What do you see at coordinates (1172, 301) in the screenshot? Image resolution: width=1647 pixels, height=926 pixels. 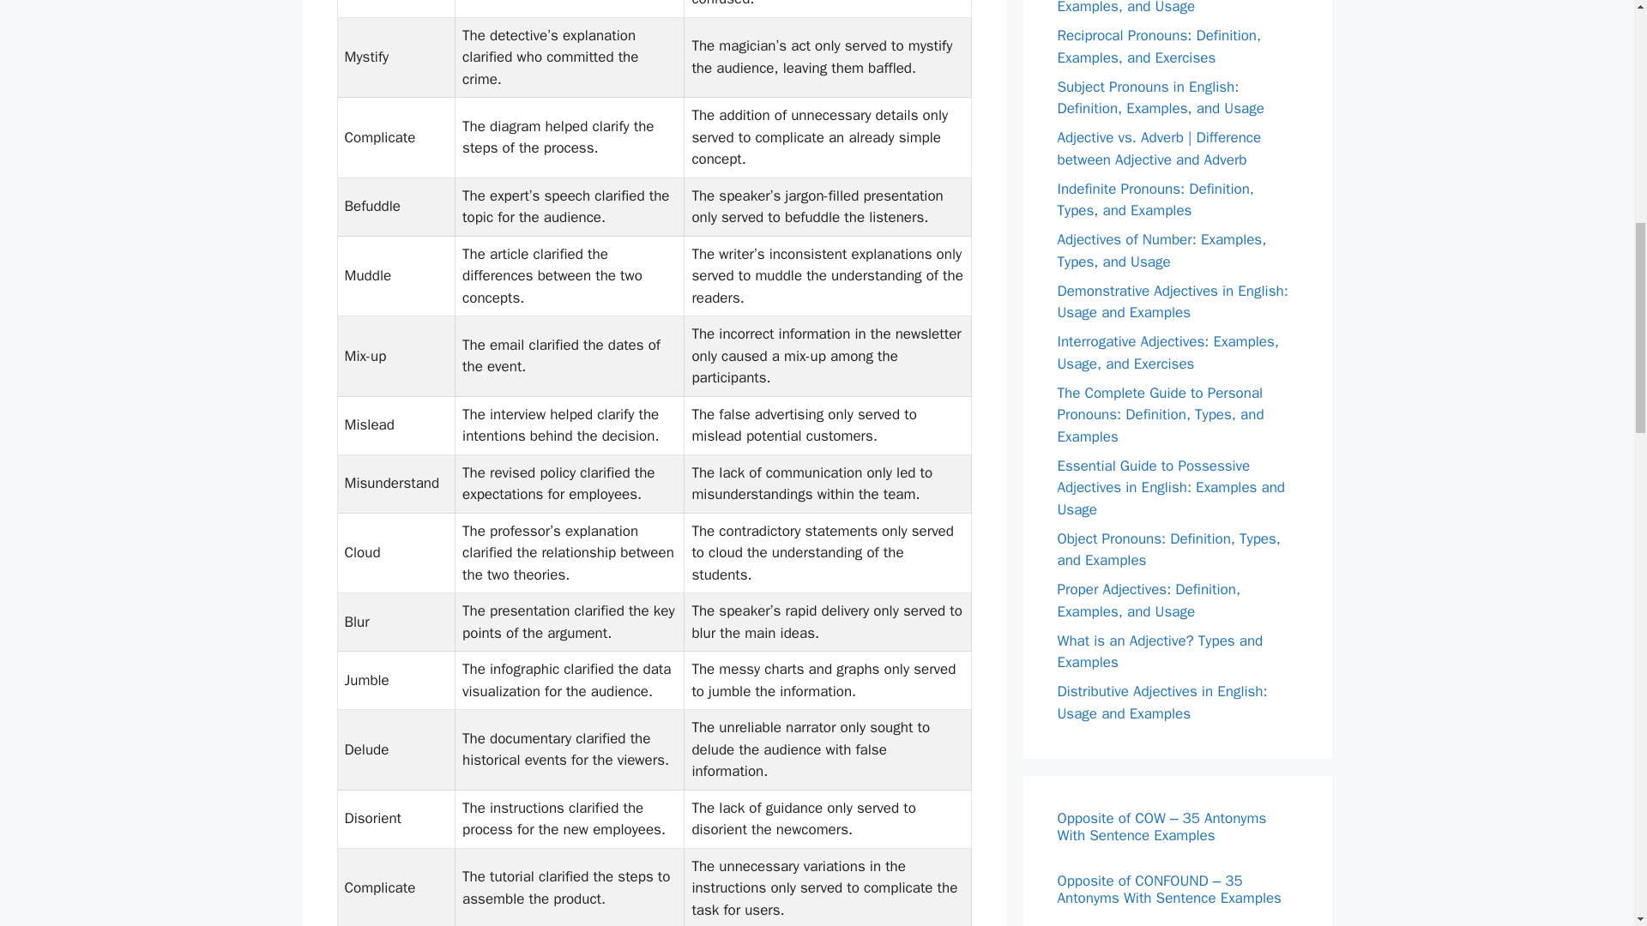 I see `Demonstrative Adjectives in English: Usage and Examples` at bounding box center [1172, 301].